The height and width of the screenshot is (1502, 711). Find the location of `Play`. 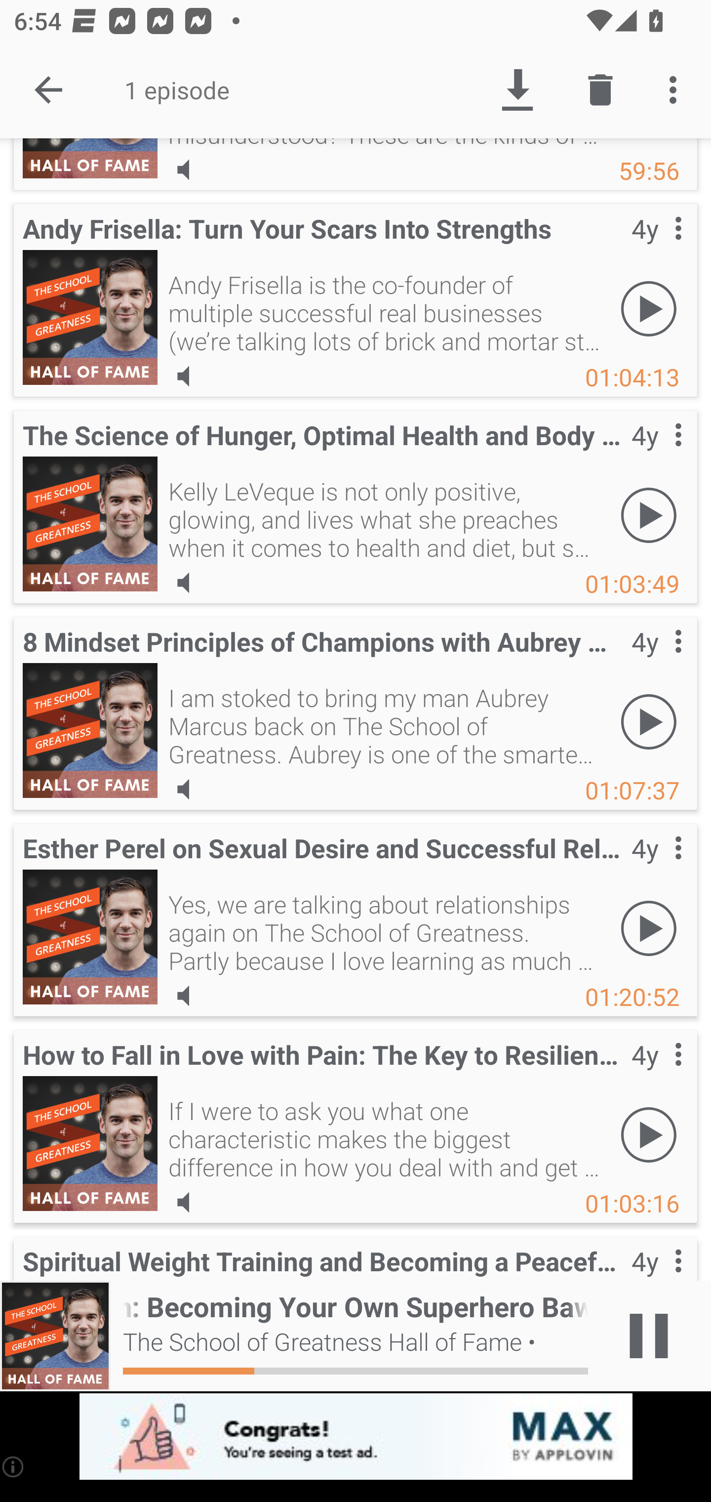

Play is located at coordinates (649, 928).